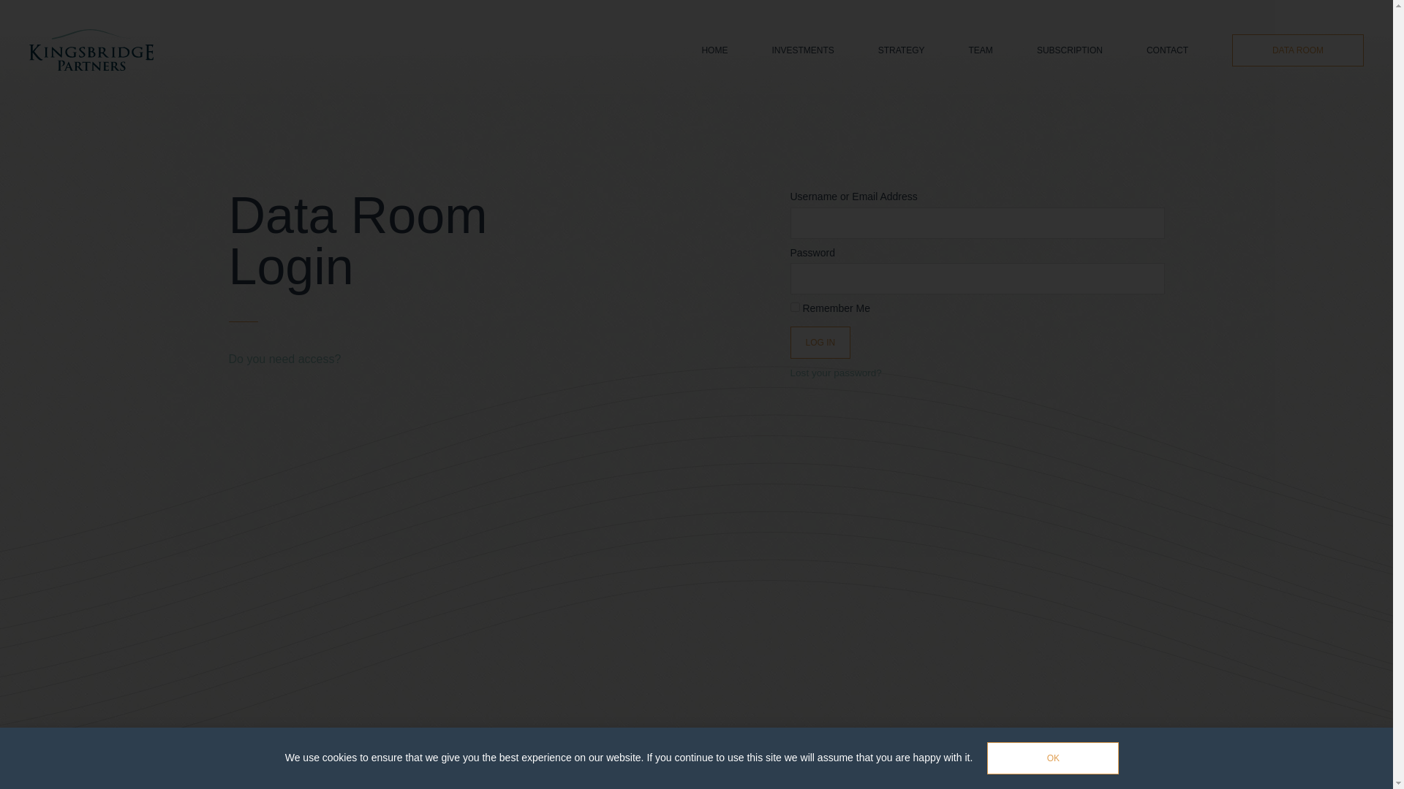 The height and width of the screenshot is (789, 1404). I want to click on DATA ROOM, so click(1297, 50).